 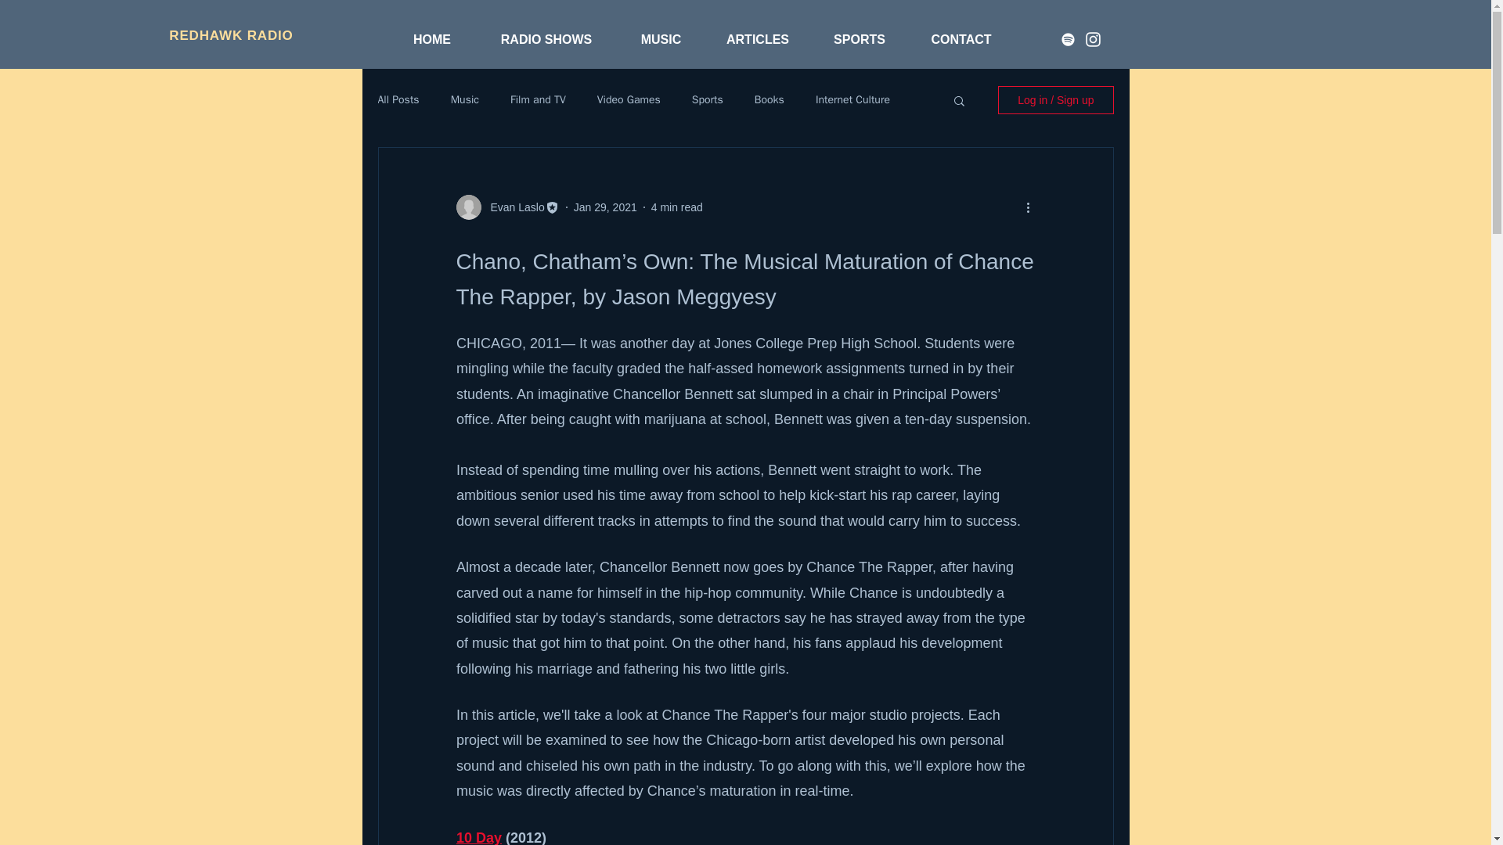 What do you see at coordinates (465, 100) in the screenshot?
I see `Music` at bounding box center [465, 100].